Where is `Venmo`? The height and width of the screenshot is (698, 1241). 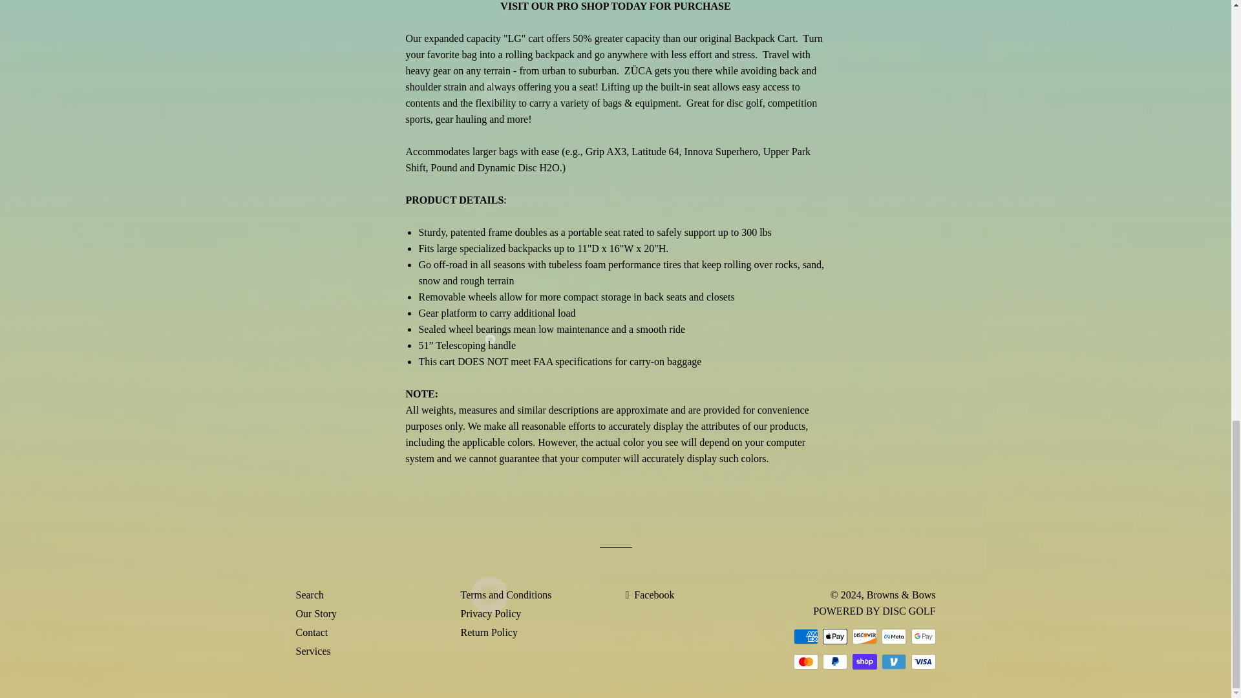
Venmo is located at coordinates (893, 661).